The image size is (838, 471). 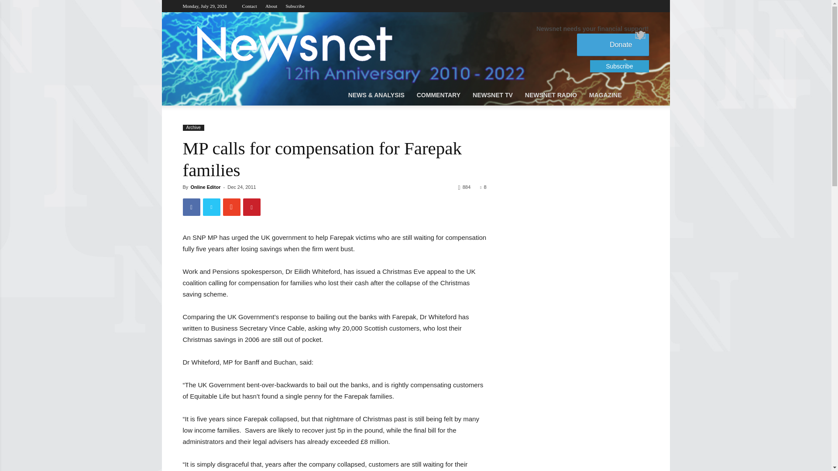 What do you see at coordinates (271, 6) in the screenshot?
I see `About` at bounding box center [271, 6].